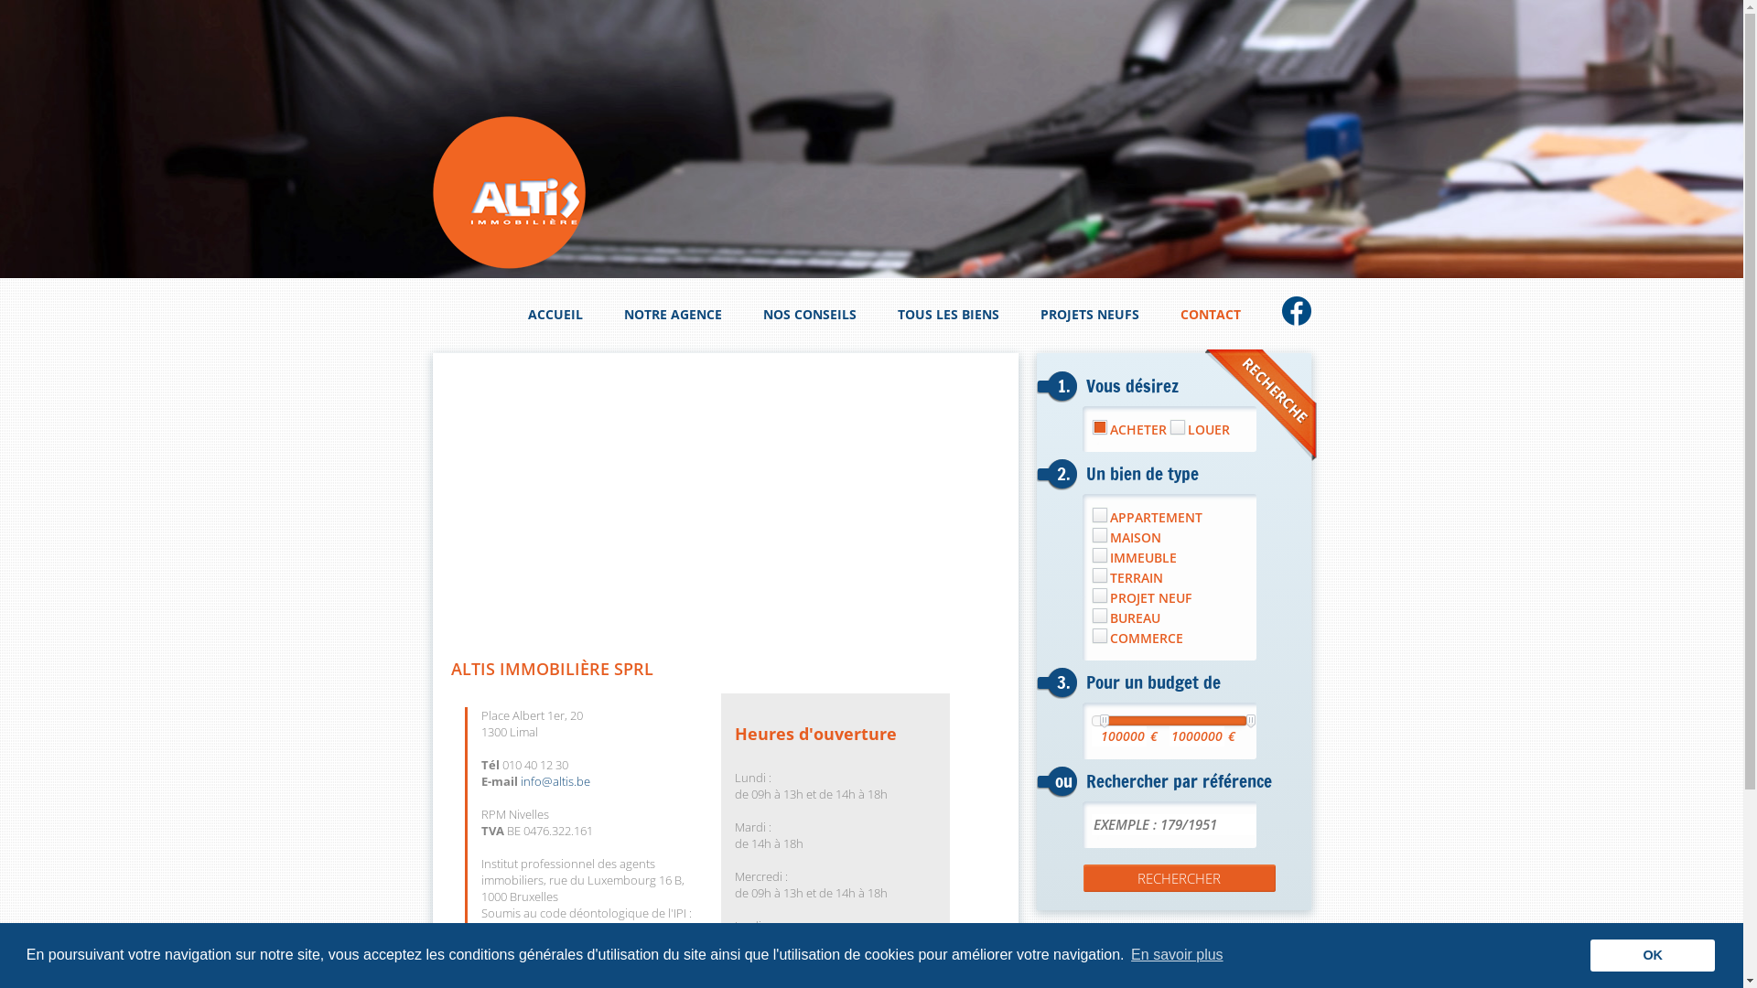  Describe the element at coordinates (1653, 955) in the screenshot. I see `OK` at that location.